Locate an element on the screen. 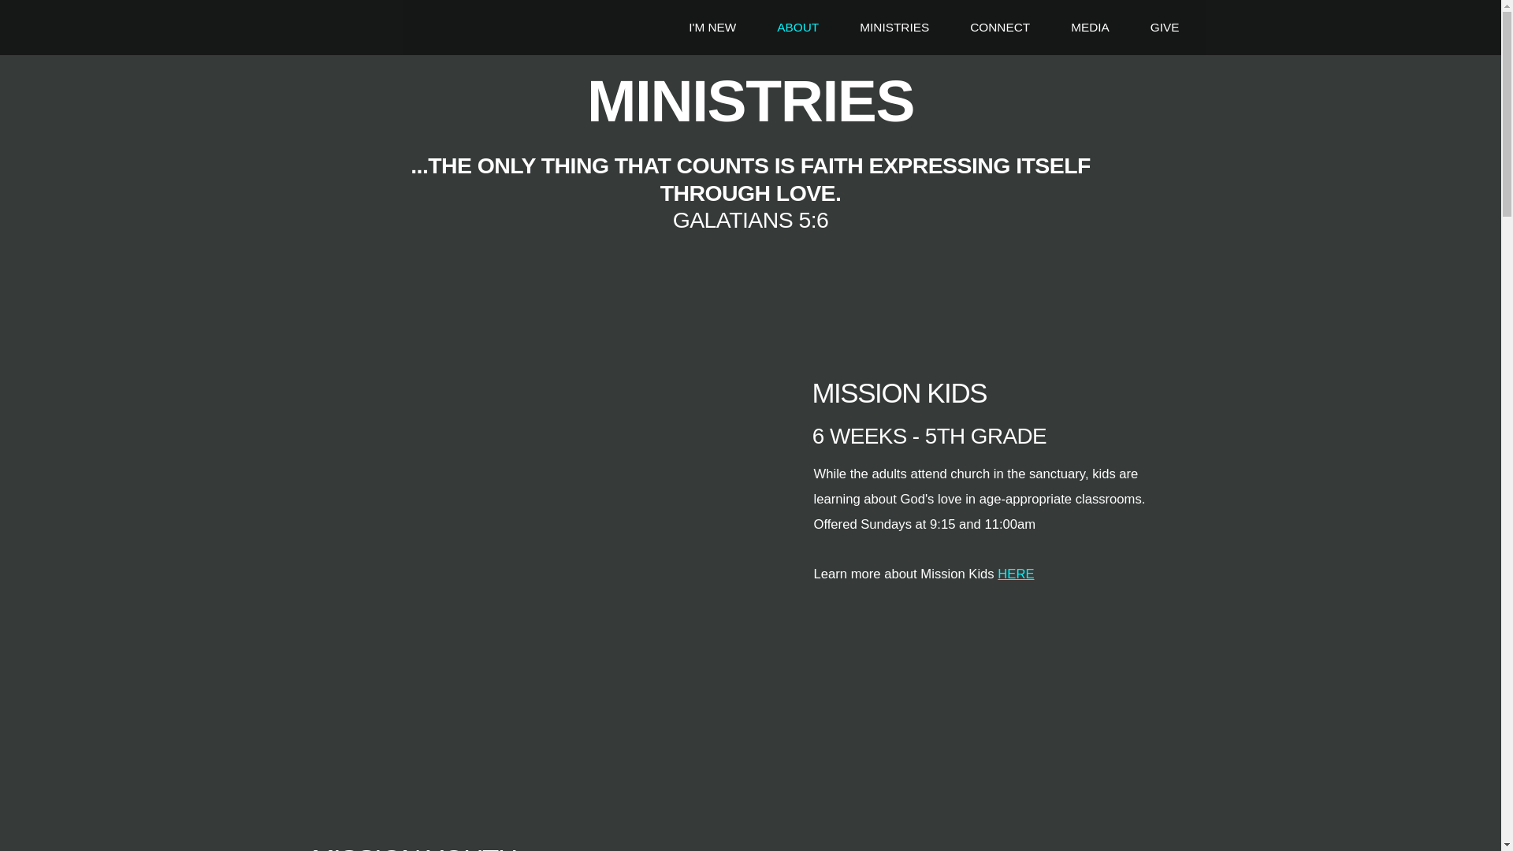 This screenshot has width=1513, height=851. I'M NEW is located at coordinates (712, 27).